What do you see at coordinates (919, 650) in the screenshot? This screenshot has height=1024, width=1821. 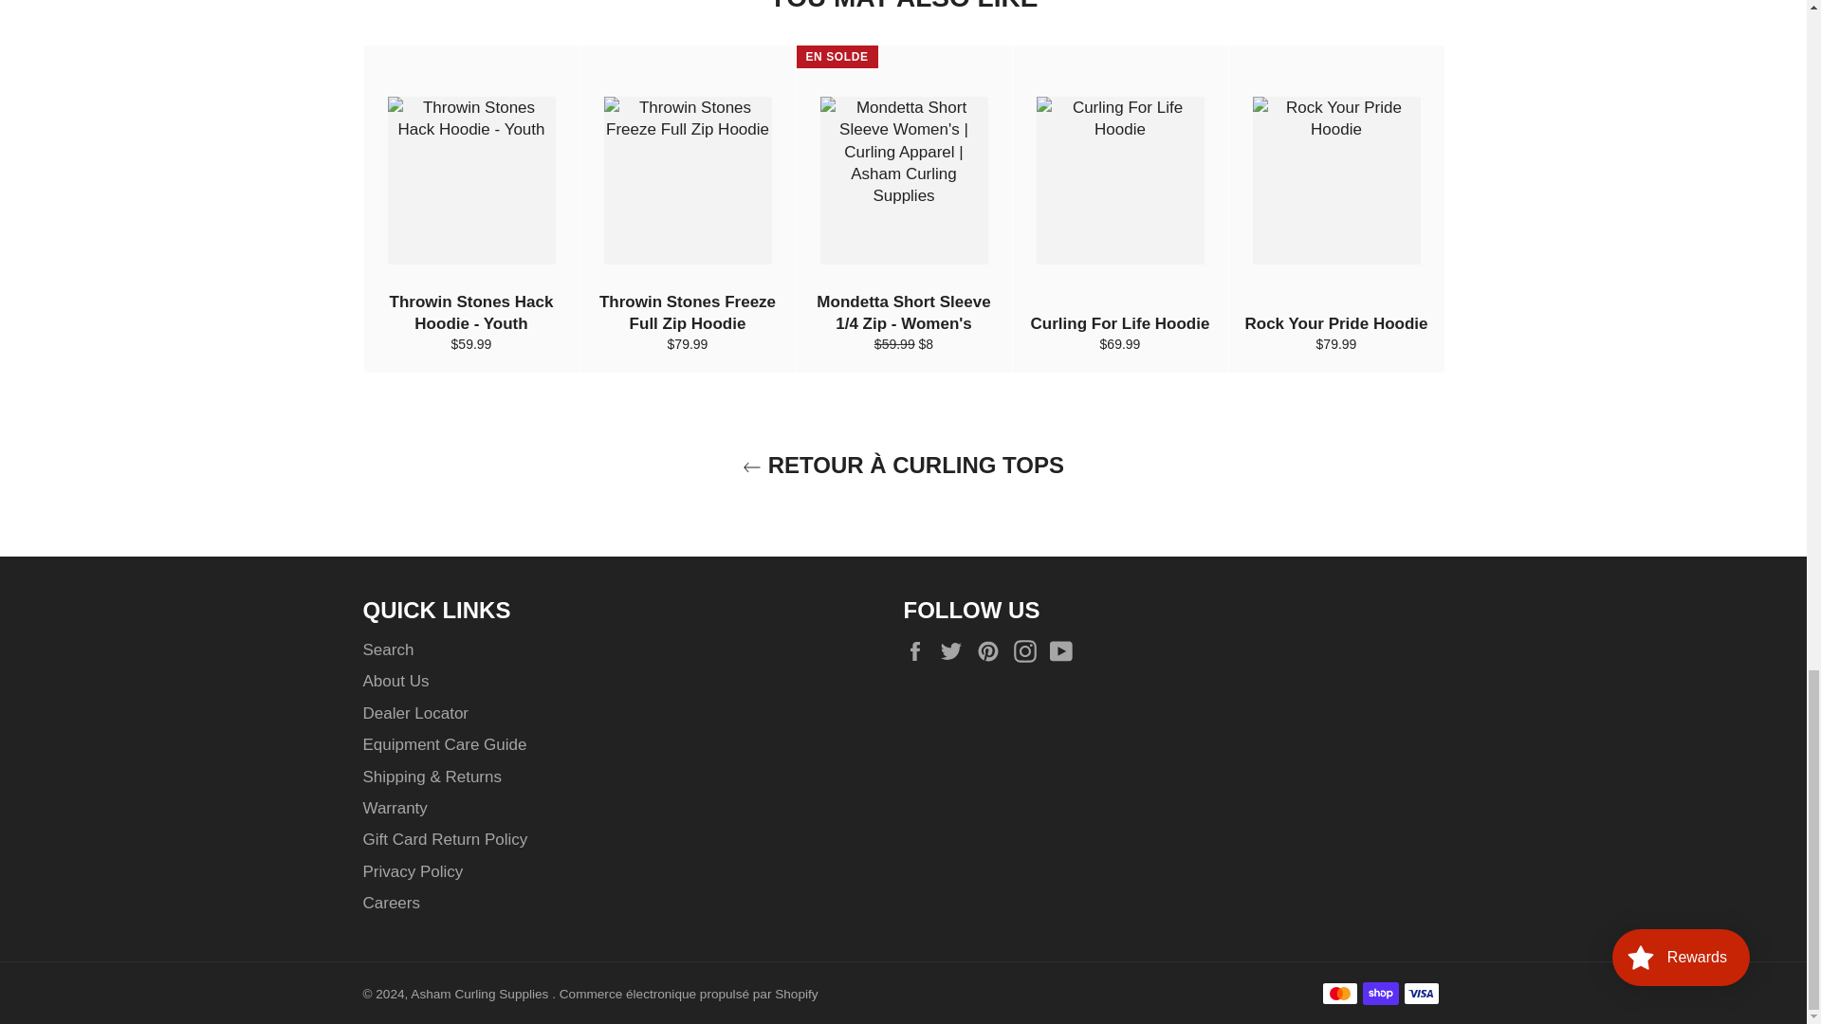 I see `Asham Curling Supplies  sur Facebook` at bounding box center [919, 650].